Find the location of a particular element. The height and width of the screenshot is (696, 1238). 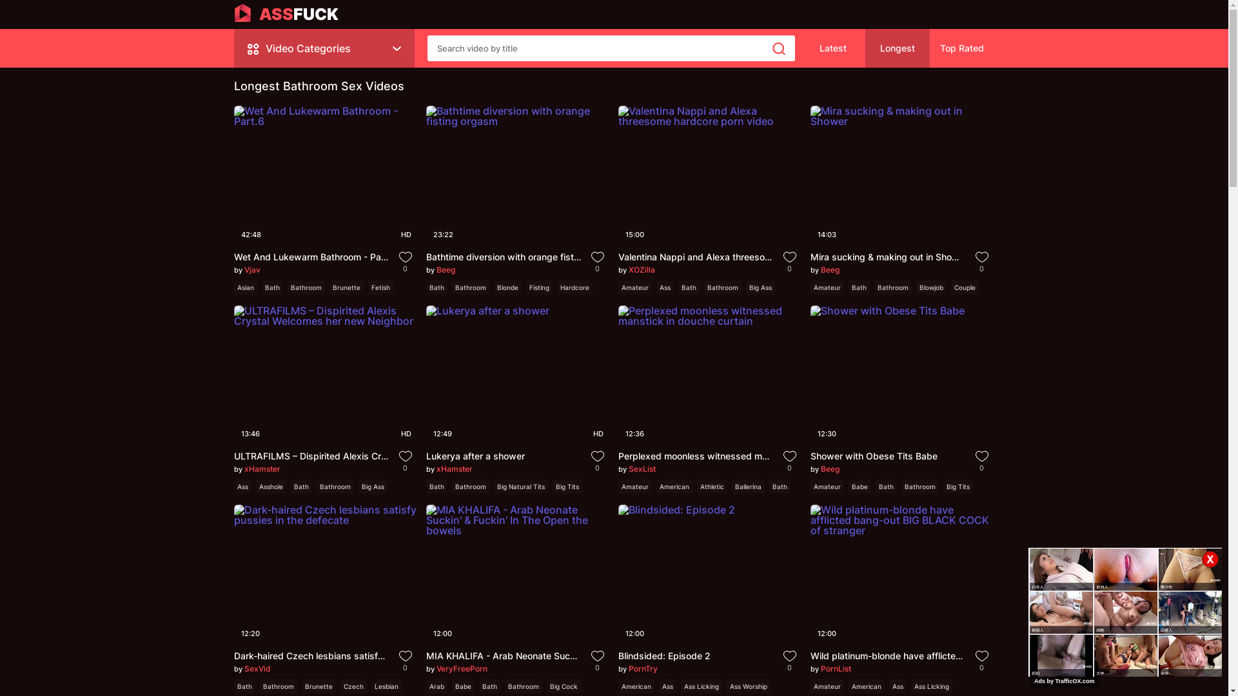

Bath is located at coordinates (436, 487).